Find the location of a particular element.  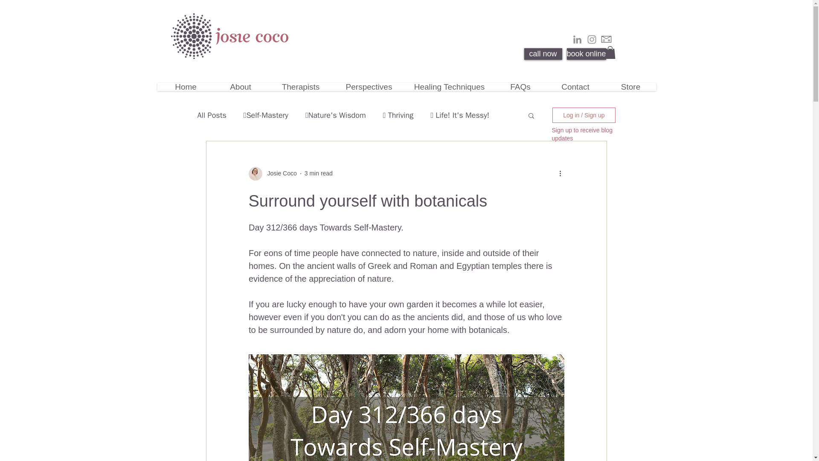

Store is located at coordinates (630, 86).